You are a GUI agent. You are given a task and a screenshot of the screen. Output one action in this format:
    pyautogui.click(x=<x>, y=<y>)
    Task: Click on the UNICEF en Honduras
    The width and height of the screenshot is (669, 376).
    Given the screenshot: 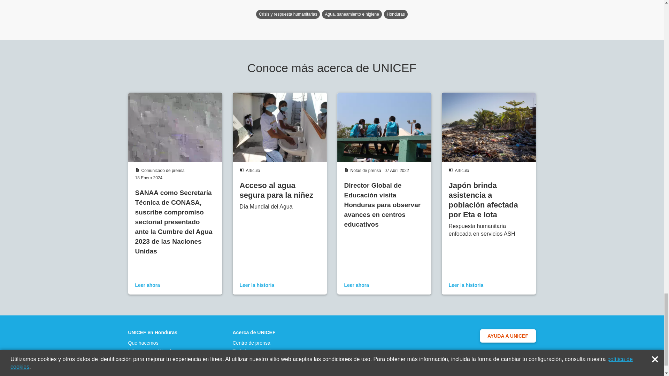 What is the action you would take?
    pyautogui.click(x=155, y=367)
    